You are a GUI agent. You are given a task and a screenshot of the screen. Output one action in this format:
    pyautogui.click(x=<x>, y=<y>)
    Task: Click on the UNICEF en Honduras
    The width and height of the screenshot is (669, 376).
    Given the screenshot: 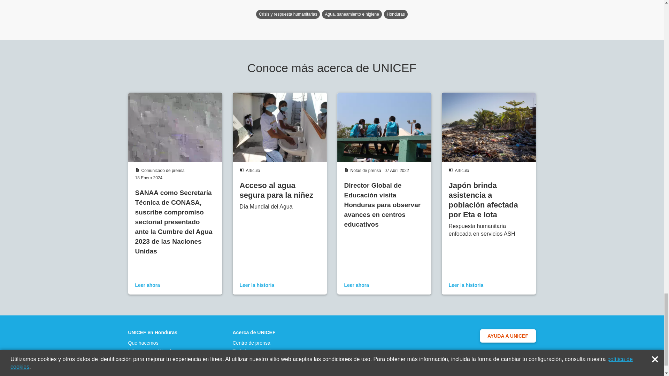 What is the action you would take?
    pyautogui.click(x=155, y=367)
    